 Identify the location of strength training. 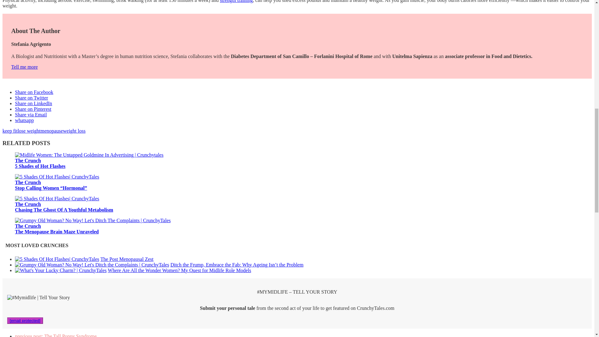
(236, 1).